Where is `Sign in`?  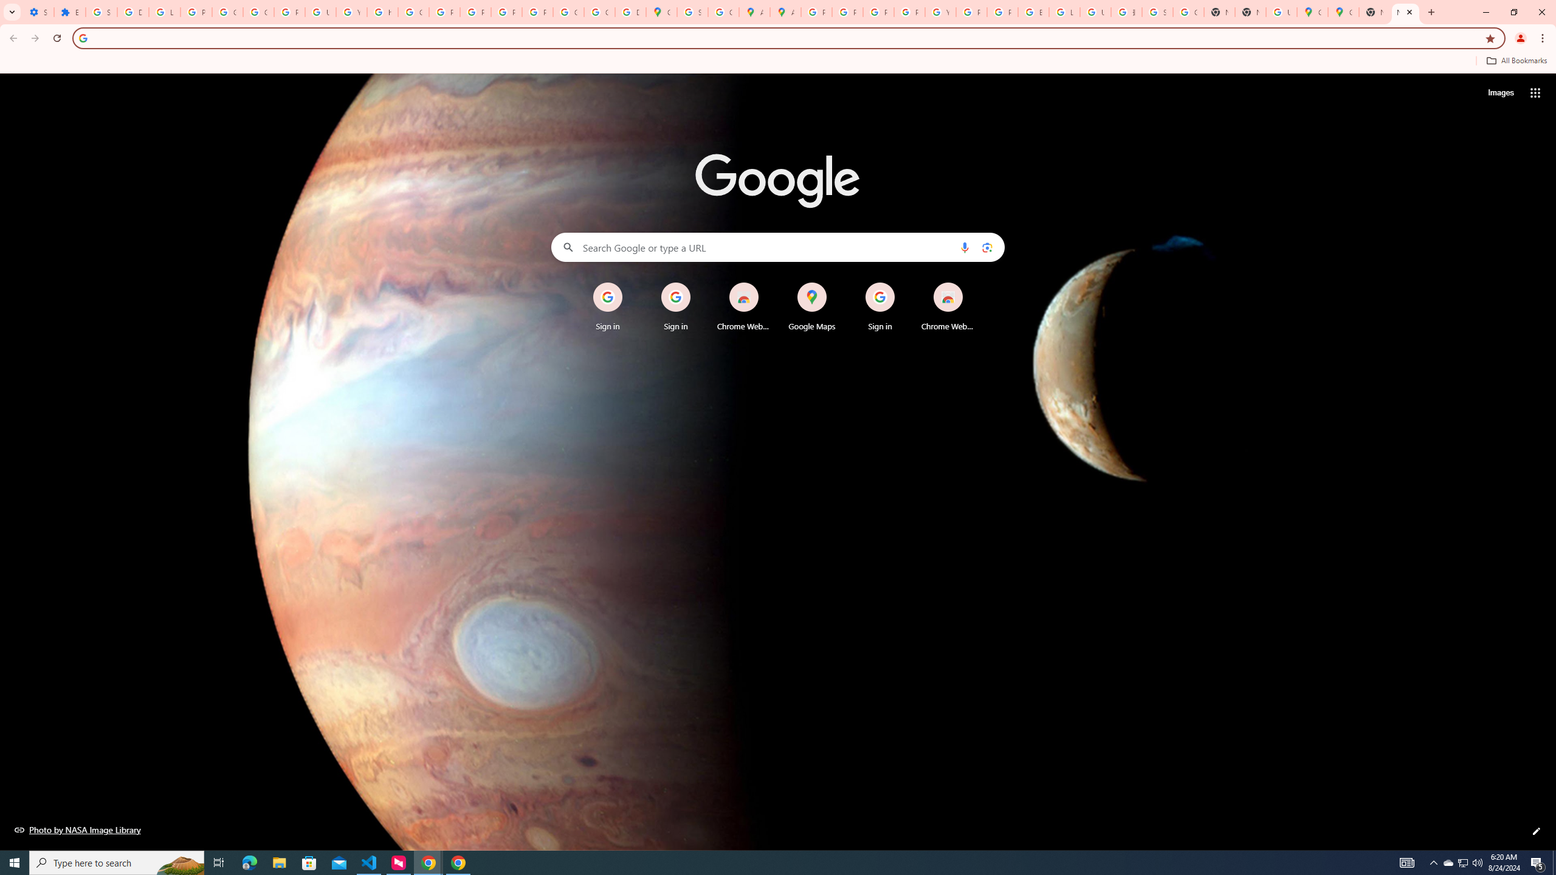
Sign in is located at coordinates (880, 307).